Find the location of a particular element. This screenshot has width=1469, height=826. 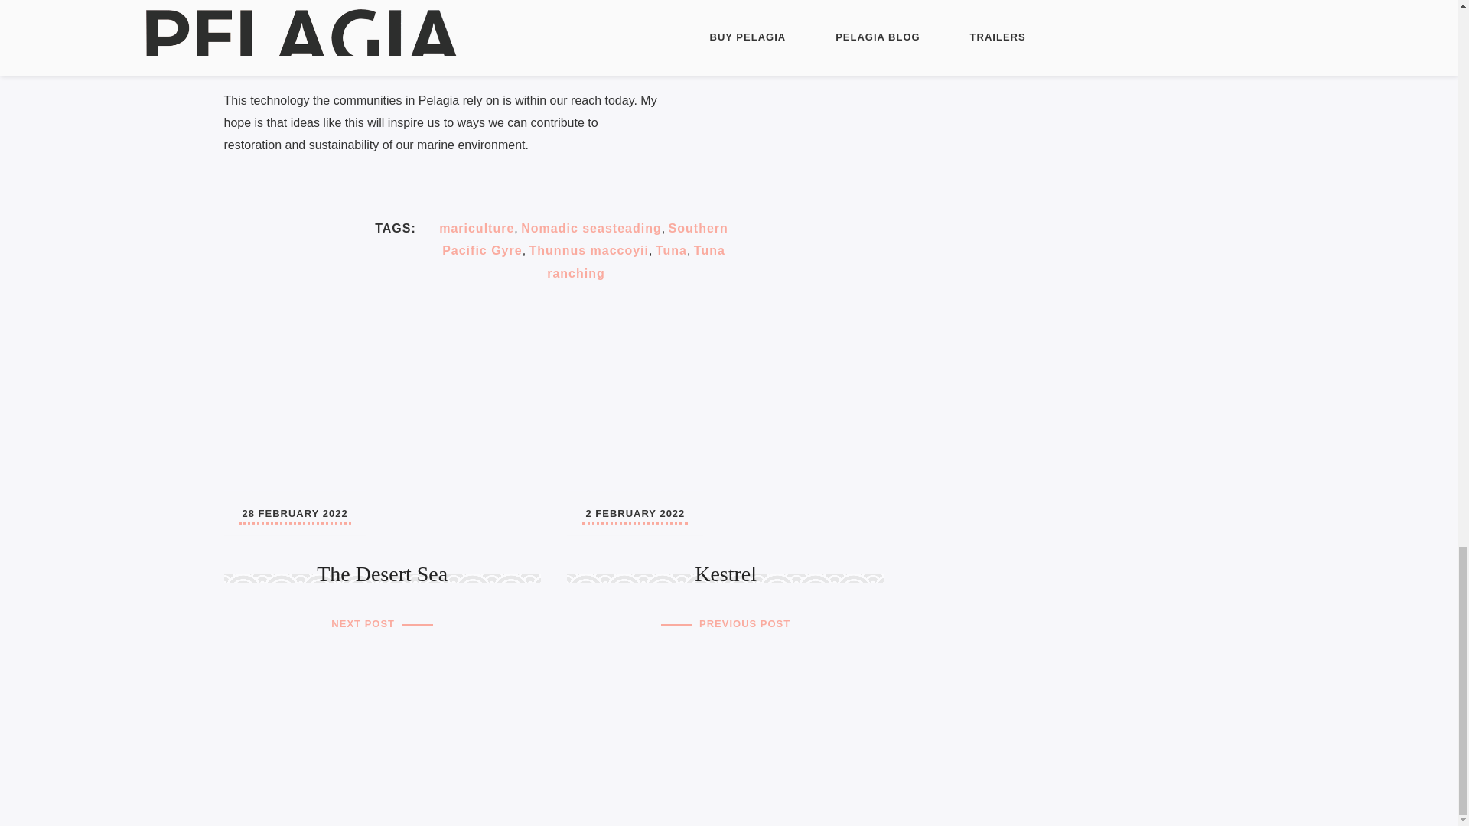

Thunnus maccoyii is located at coordinates (589, 249).